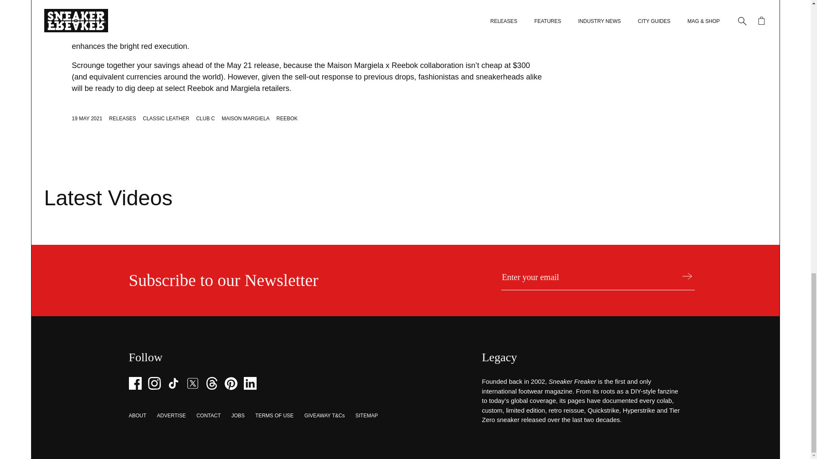 This screenshot has height=459, width=817. I want to click on MAISON MARGIELA, so click(245, 119).